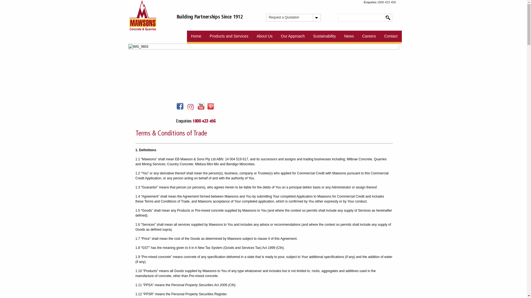  Describe the element at coordinates (387, 2) in the screenshot. I see `1800 423 456` at that location.